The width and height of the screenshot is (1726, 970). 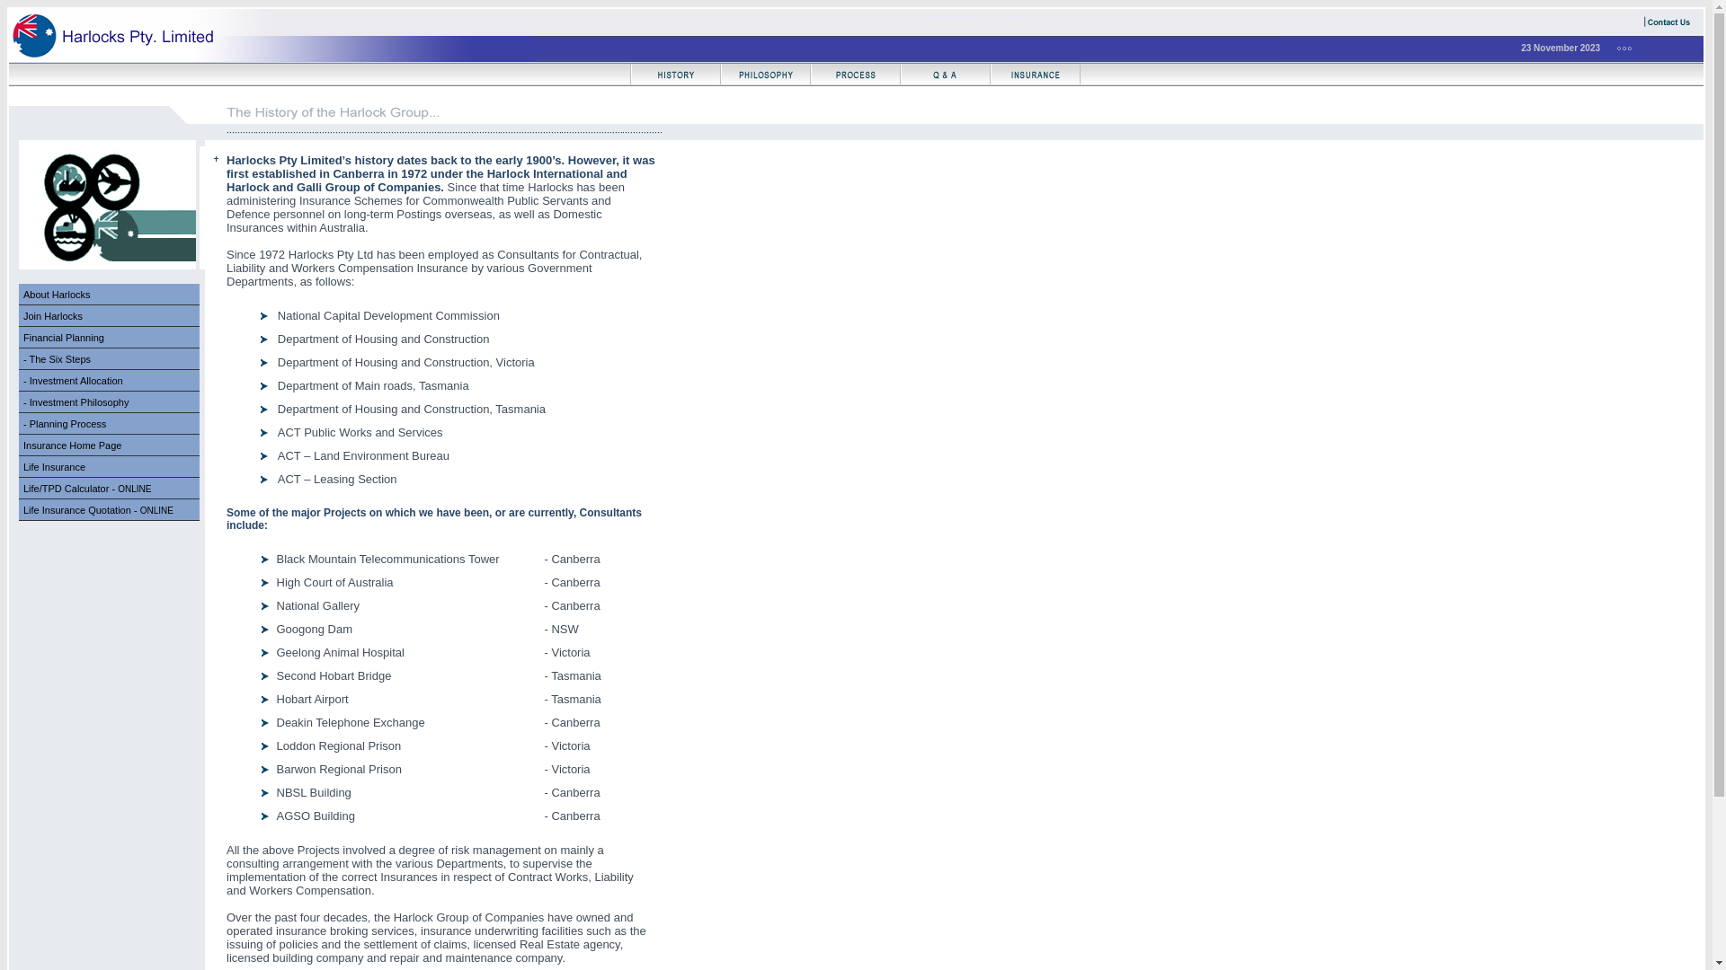 I want to click on - The Six Steps, so click(x=110, y=359).